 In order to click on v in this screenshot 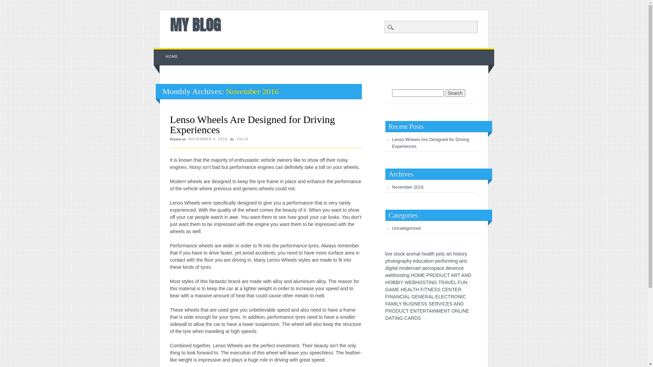, I will do `click(388, 254)`.